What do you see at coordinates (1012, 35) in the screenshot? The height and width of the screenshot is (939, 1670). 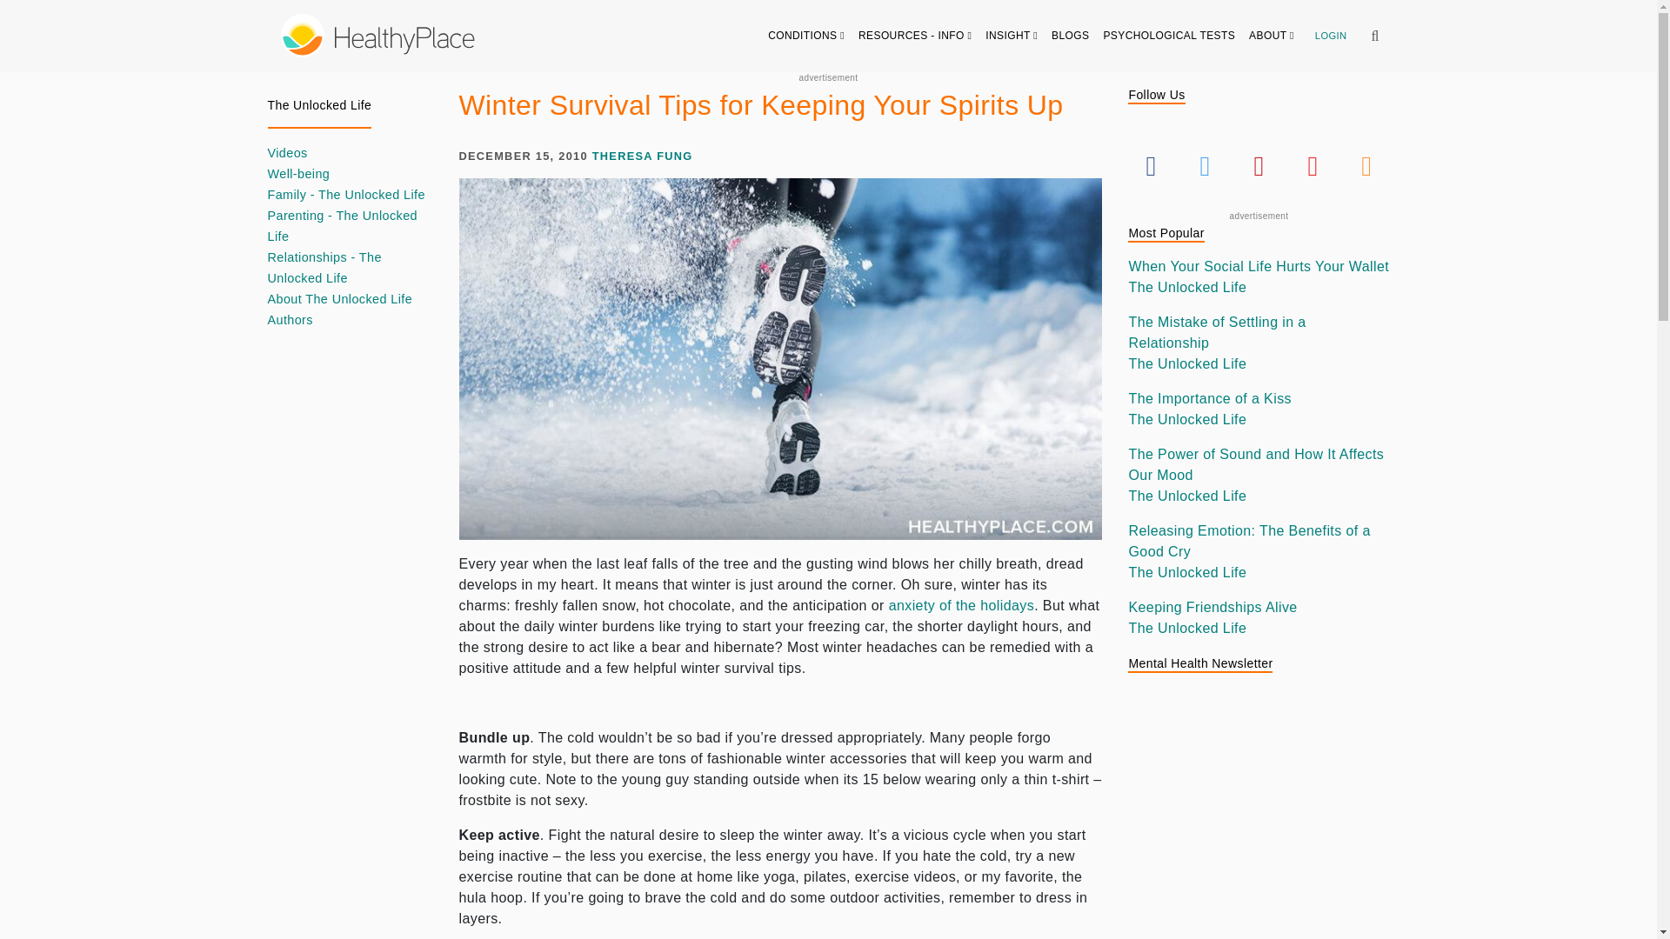 I see `INSIGHT` at bounding box center [1012, 35].